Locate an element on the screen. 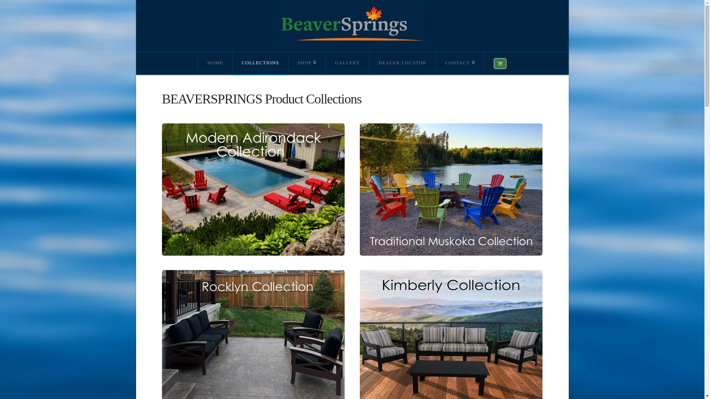 This screenshot has height=399, width=710. CONTACT is located at coordinates (460, 64).